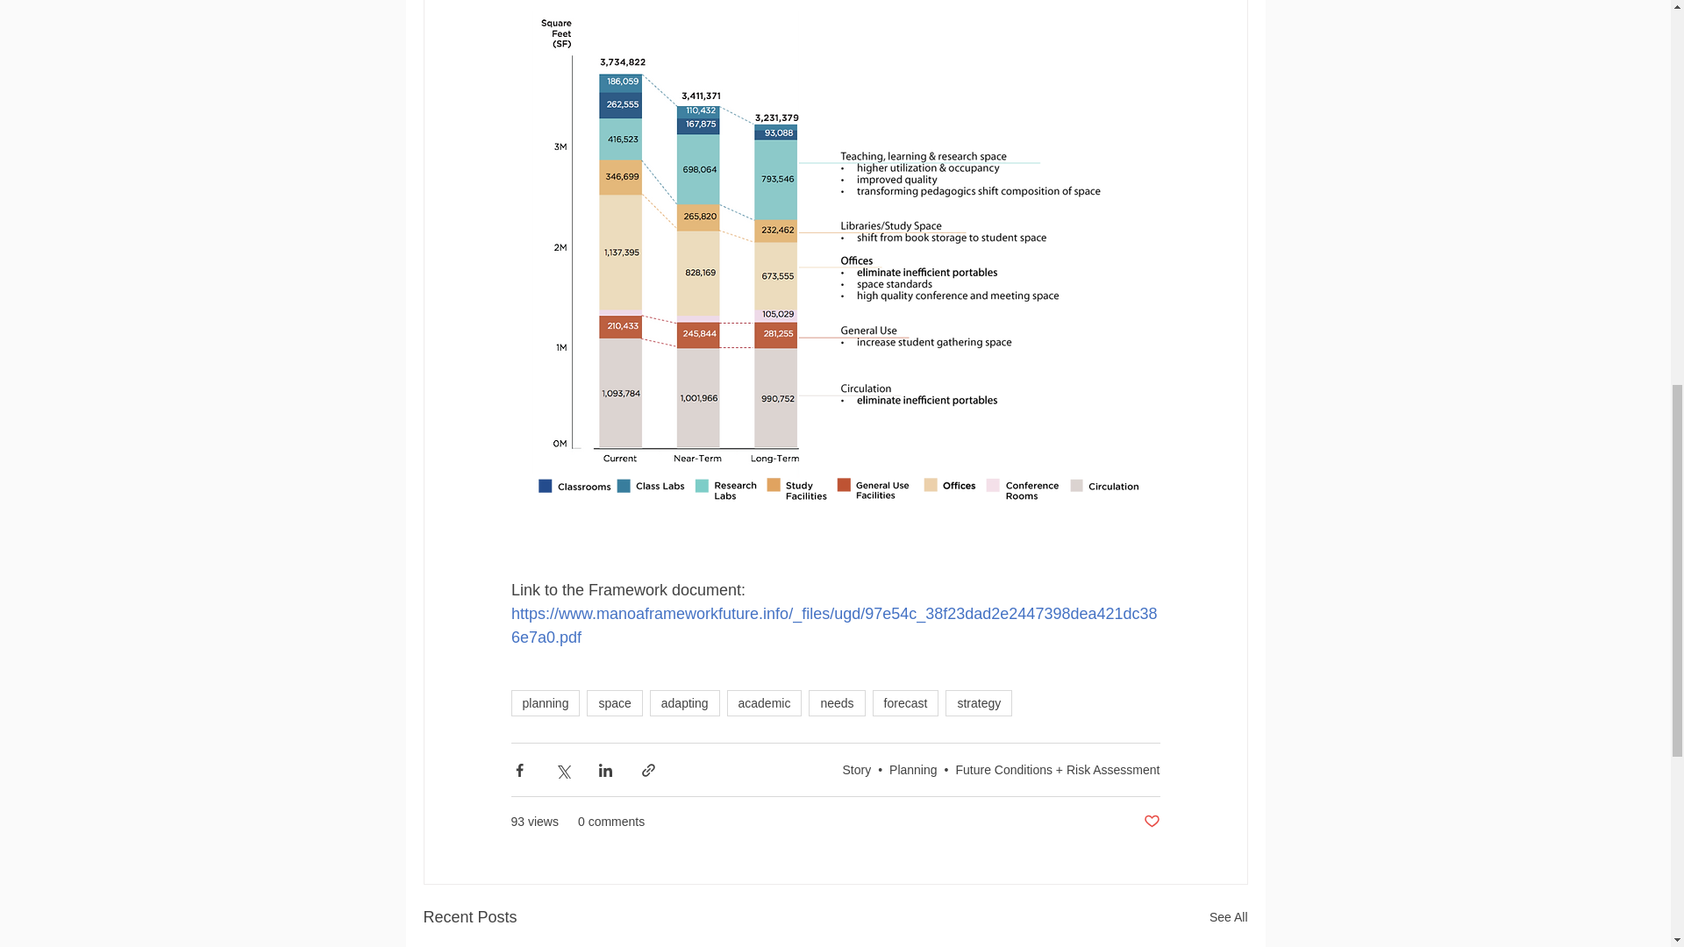 The image size is (1684, 947). I want to click on See All, so click(1228, 917).